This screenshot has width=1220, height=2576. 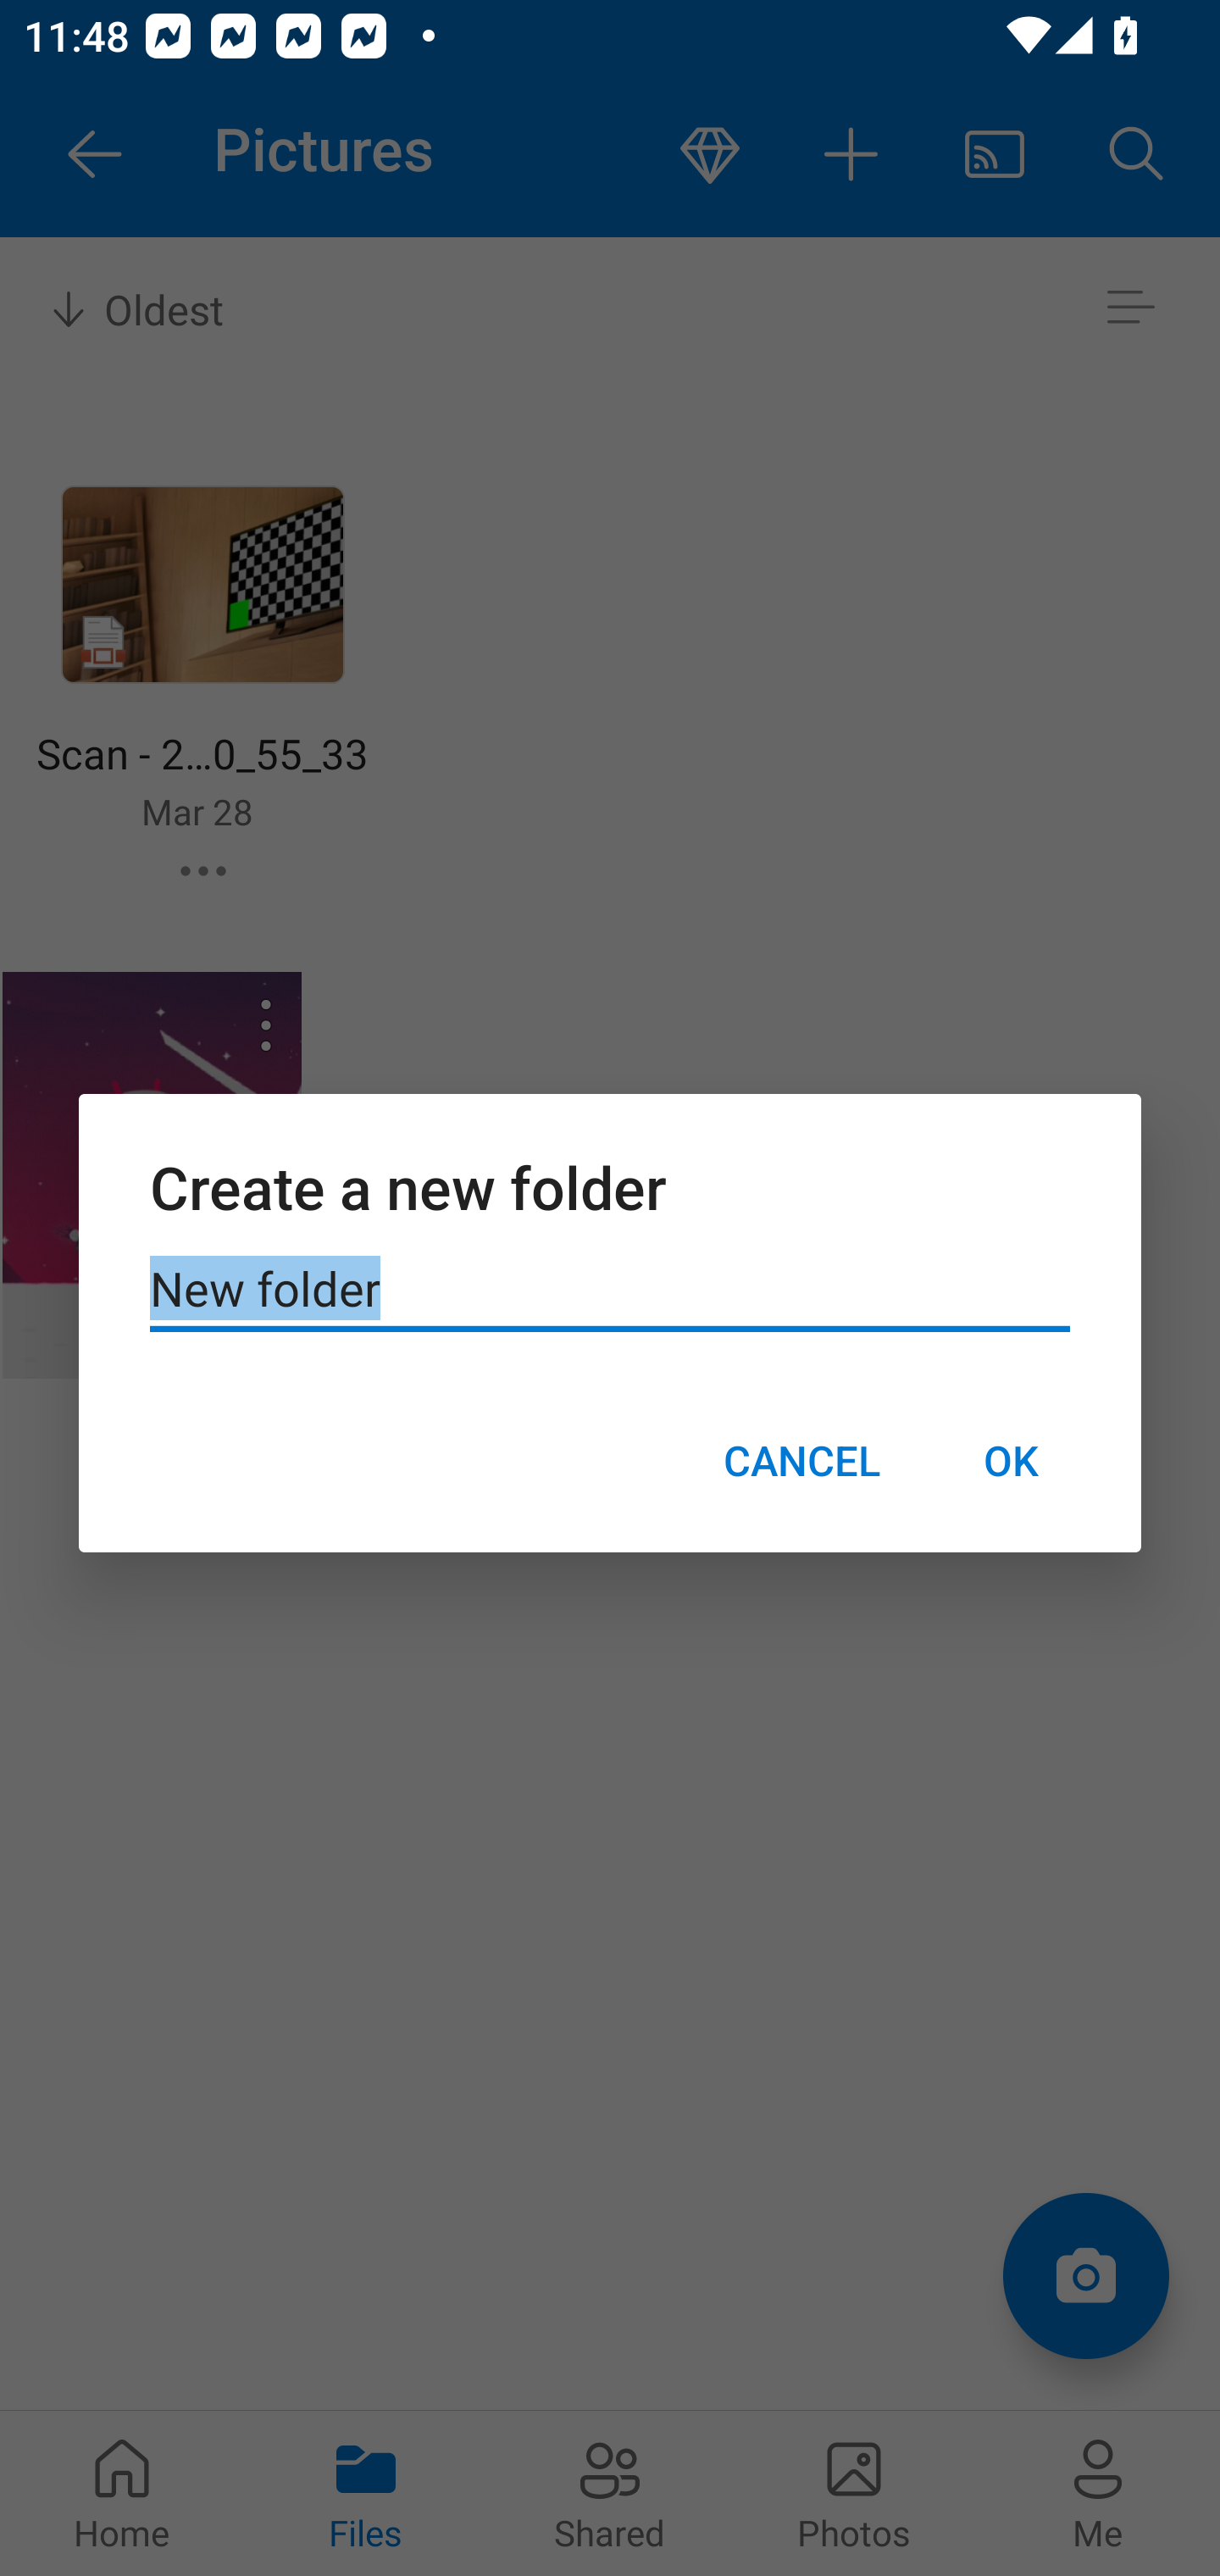 I want to click on CANCEL, so click(x=801, y=1460).